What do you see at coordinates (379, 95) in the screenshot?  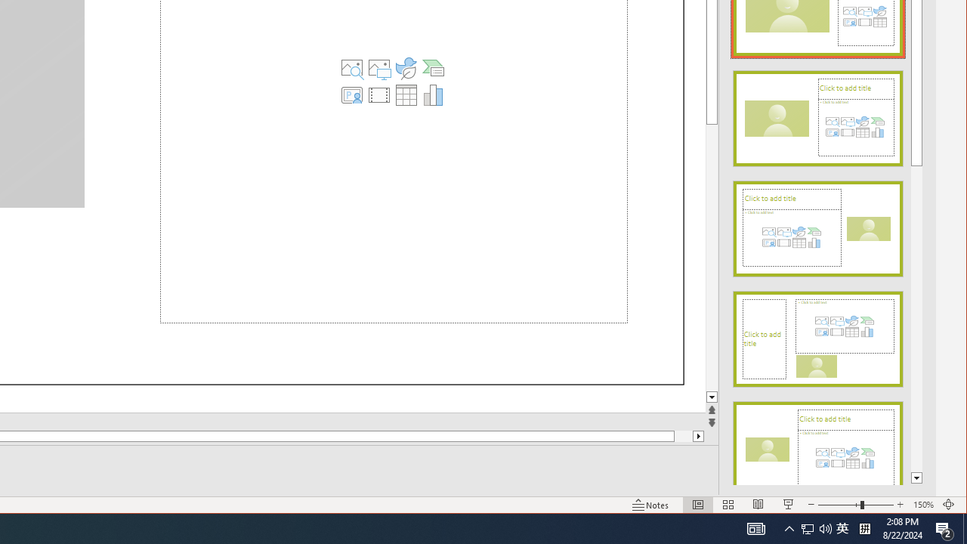 I see `Insert Video` at bounding box center [379, 95].